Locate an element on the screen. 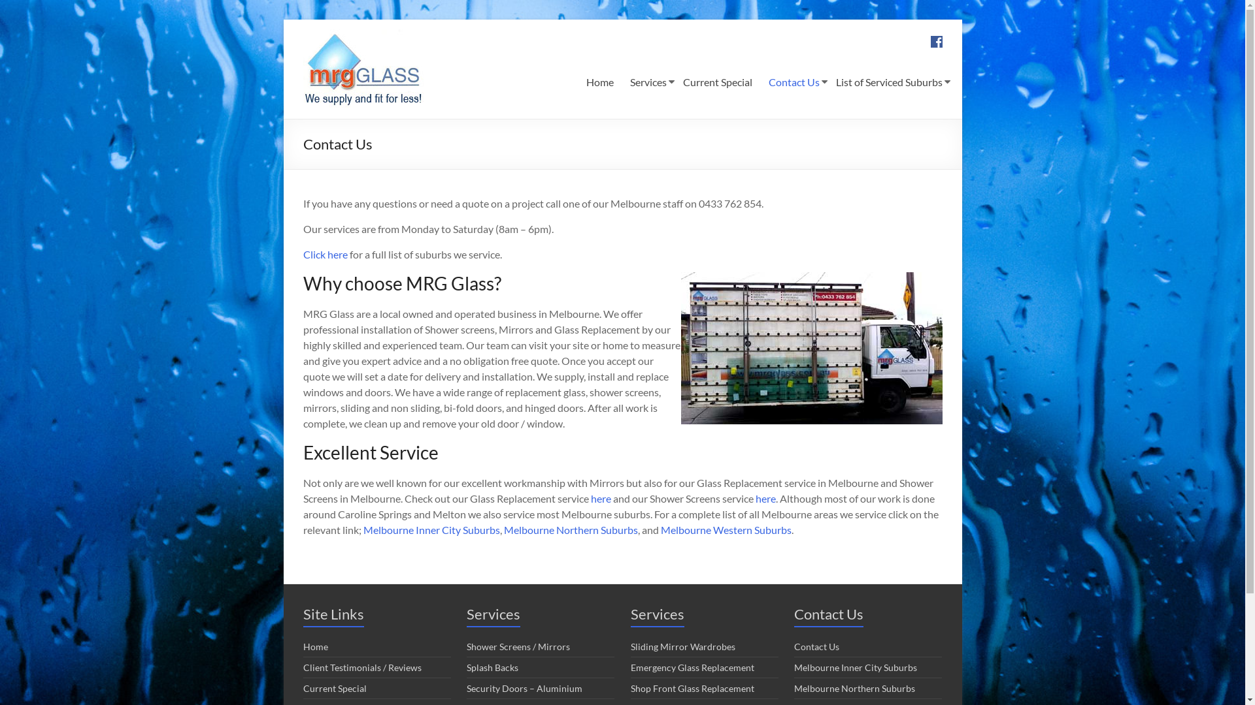 The image size is (1255, 705). Melbourne Northern Suburbs is located at coordinates (570, 530).